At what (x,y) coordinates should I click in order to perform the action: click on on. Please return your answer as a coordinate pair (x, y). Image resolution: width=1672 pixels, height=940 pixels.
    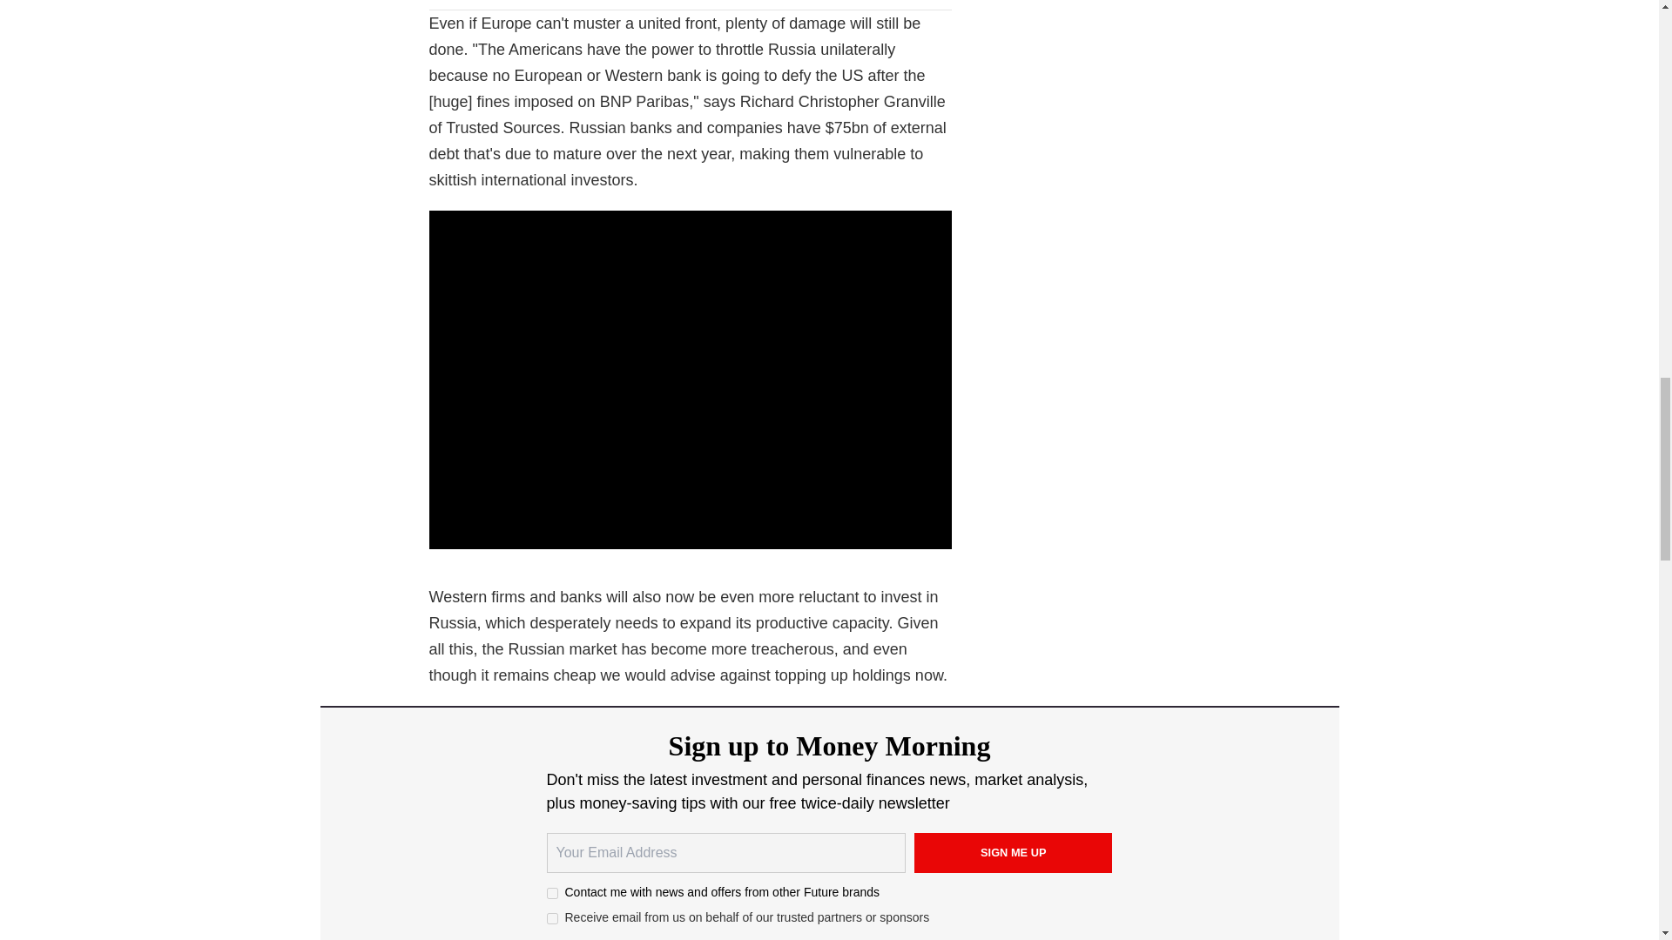
    Looking at the image, I should click on (552, 893).